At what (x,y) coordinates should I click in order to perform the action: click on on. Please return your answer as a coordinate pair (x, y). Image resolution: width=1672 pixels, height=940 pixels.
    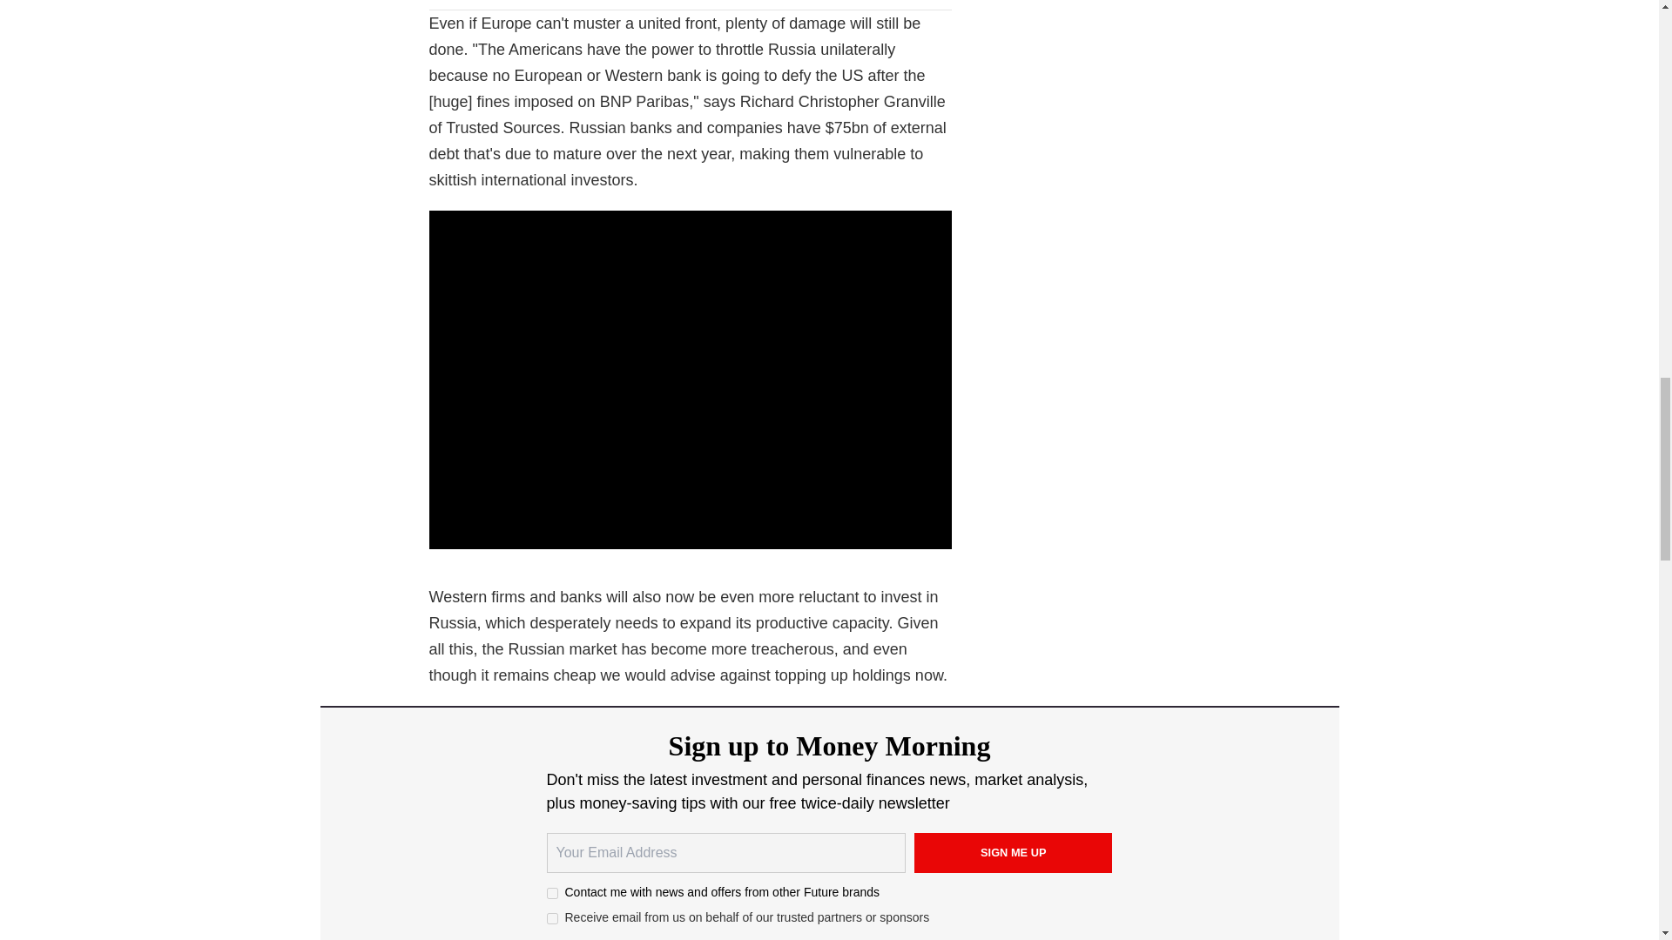
    Looking at the image, I should click on (552, 893).